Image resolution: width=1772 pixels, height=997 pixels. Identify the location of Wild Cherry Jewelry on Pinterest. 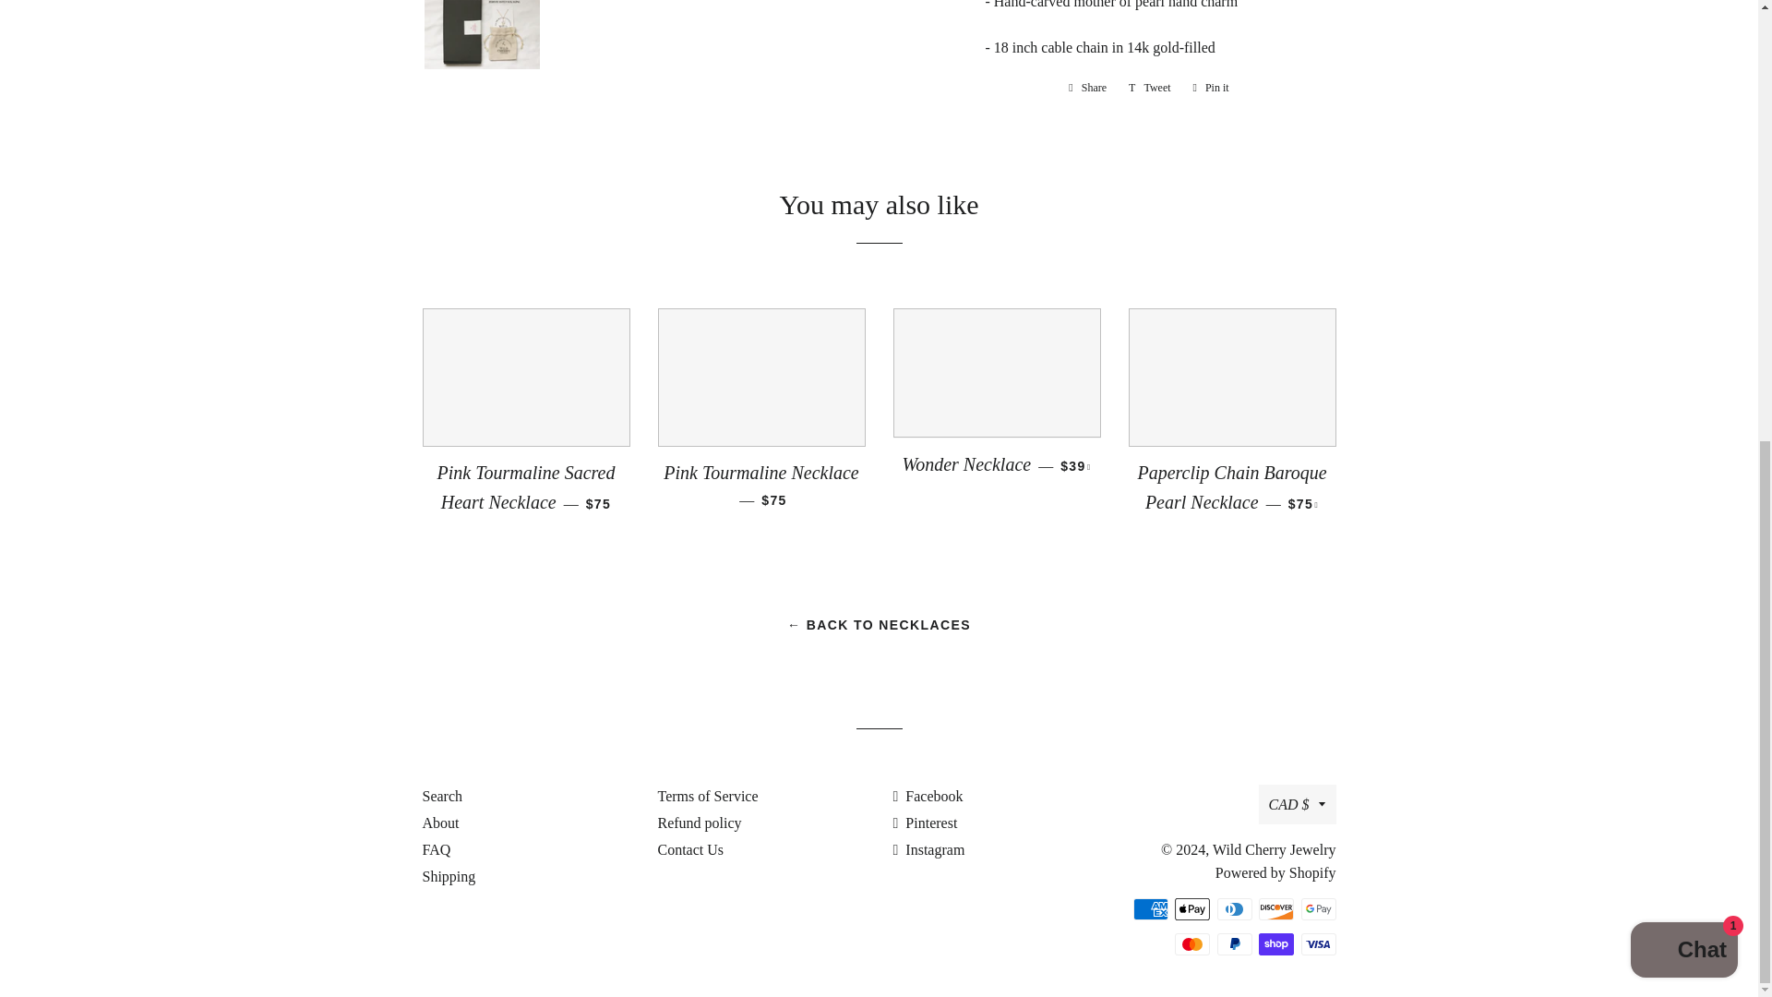
(925, 823).